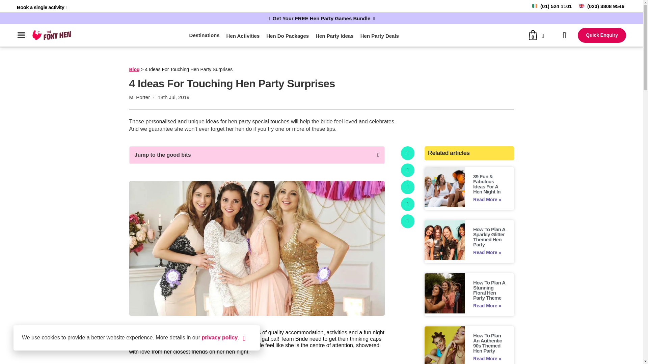  What do you see at coordinates (379, 36) in the screenshot?
I see `Hen Party Deals` at bounding box center [379, 36].